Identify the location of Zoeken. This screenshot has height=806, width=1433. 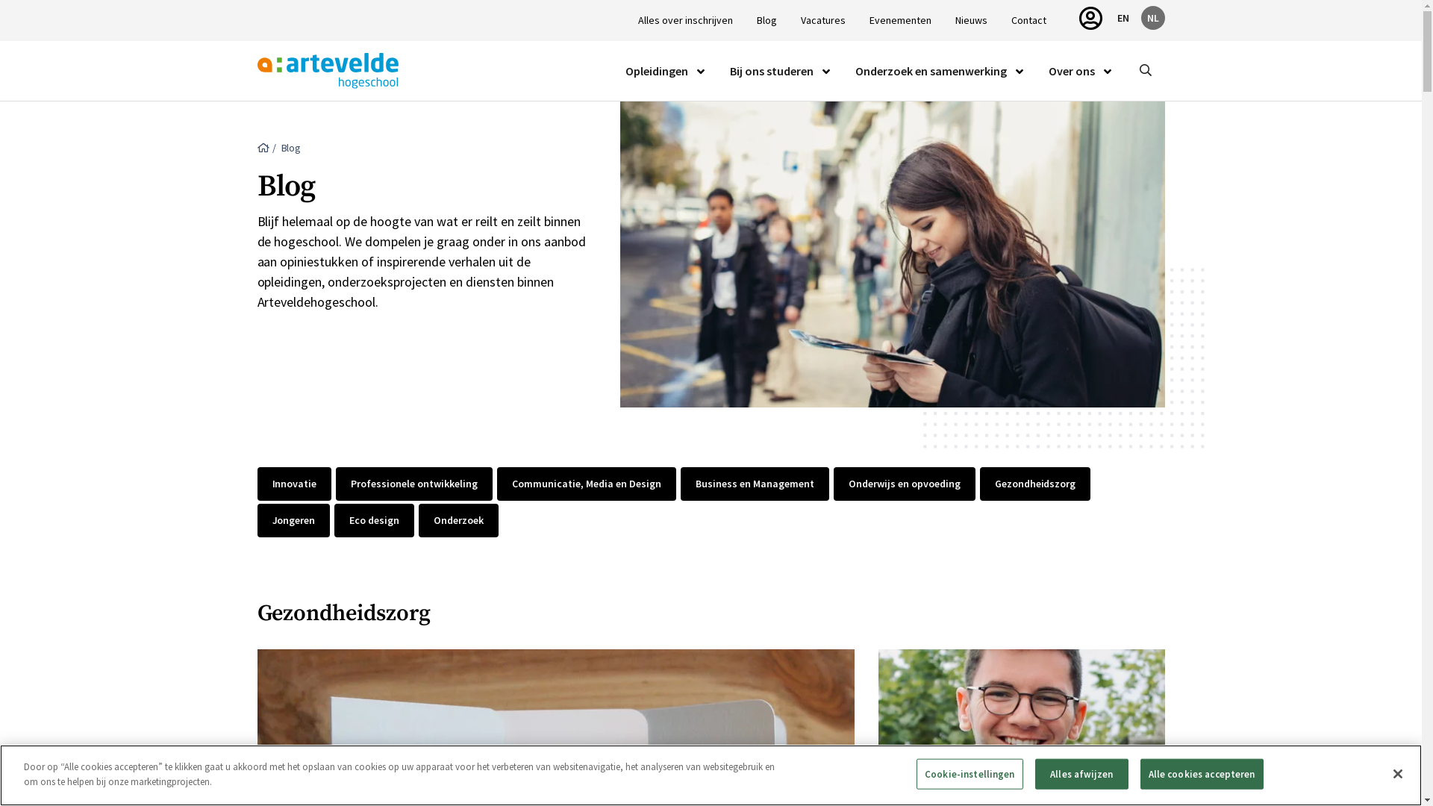
(1140, 147).